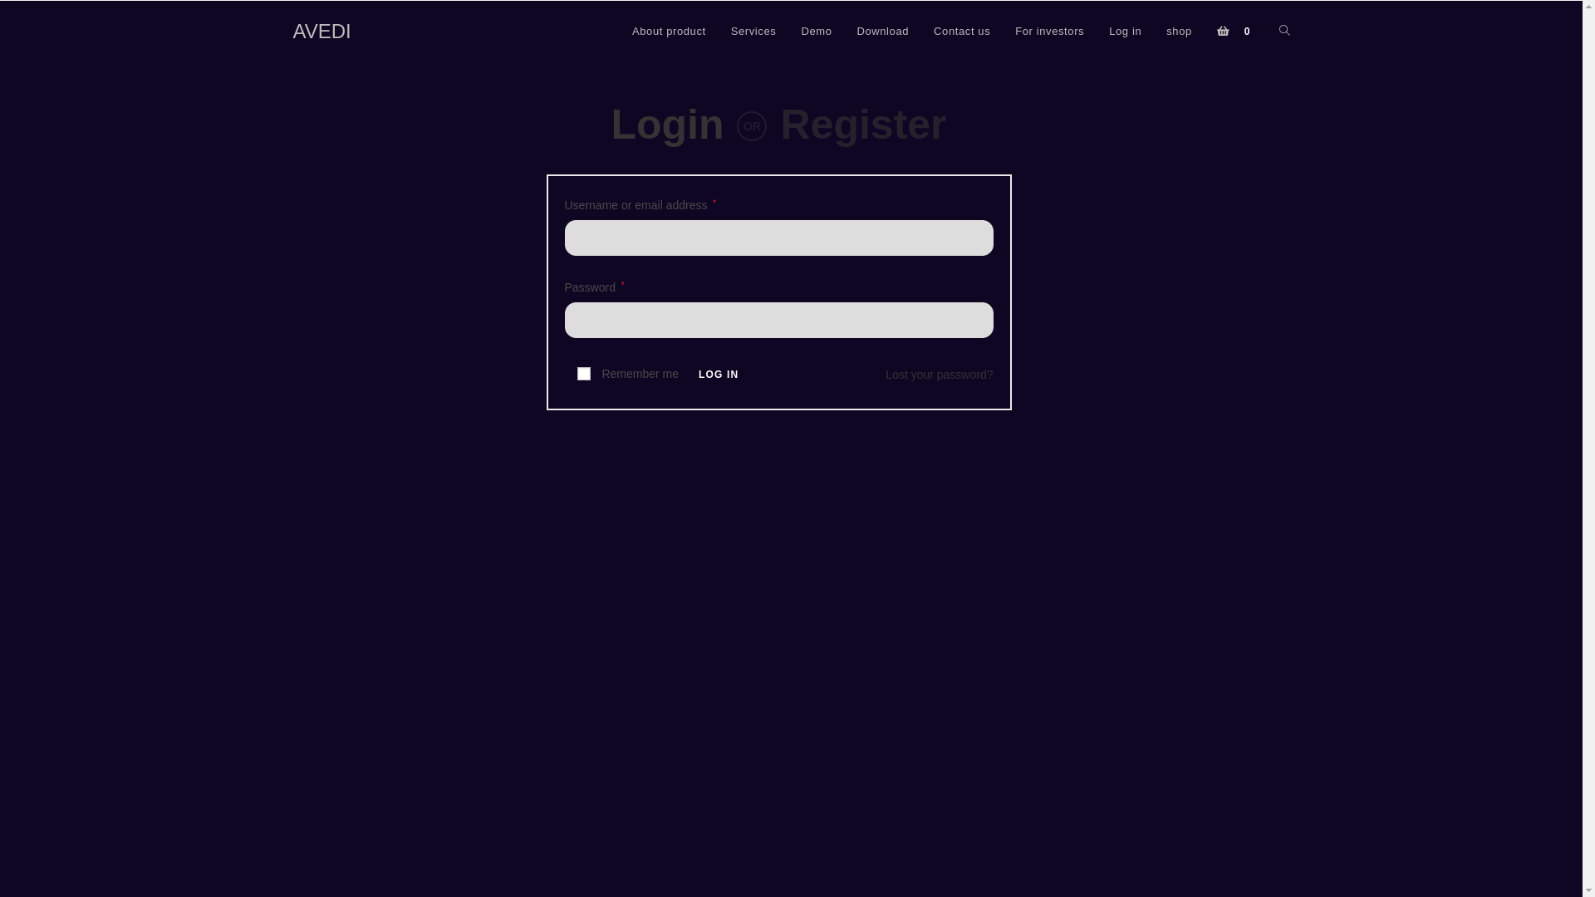 Image resolution: width=1595 pixels, height=897 pixels. What do you see at coordinates (719, 375) in the screenshot?
I see `LOG IN` at bounding box center [719, 375].